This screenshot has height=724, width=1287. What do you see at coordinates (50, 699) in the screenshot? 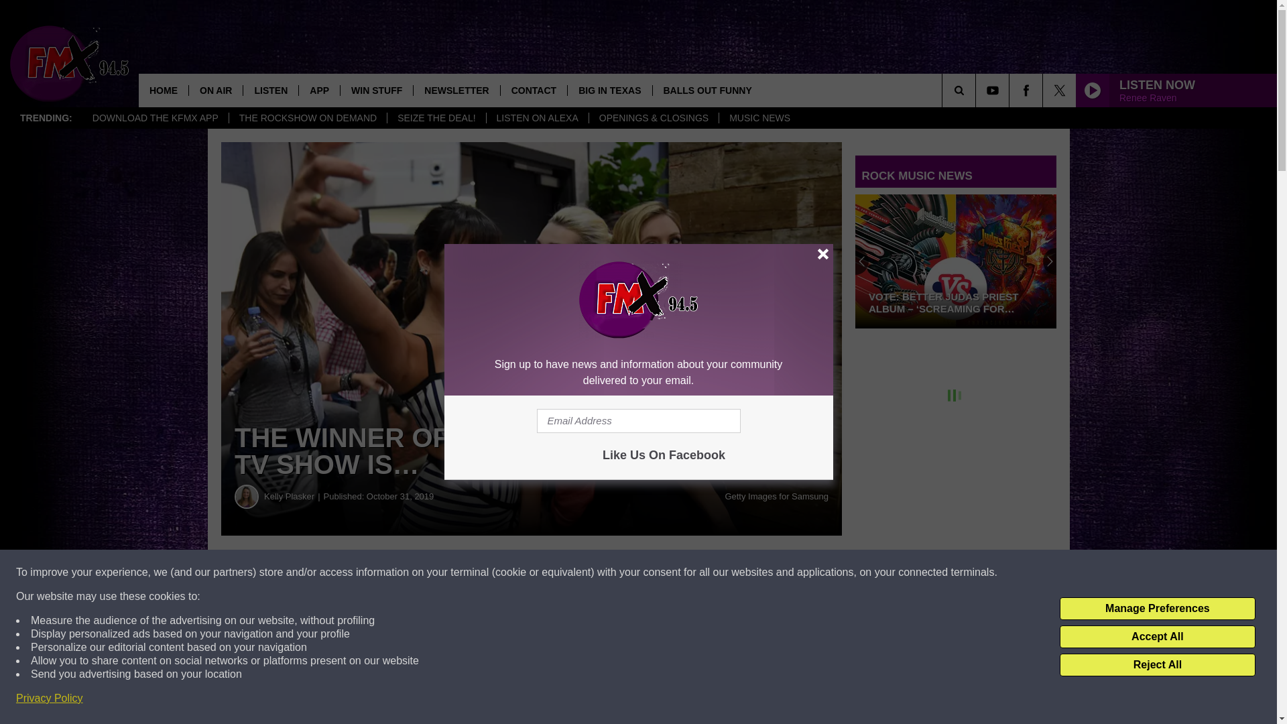
I see `Privacy Policy` at bounding box center [50, 699].